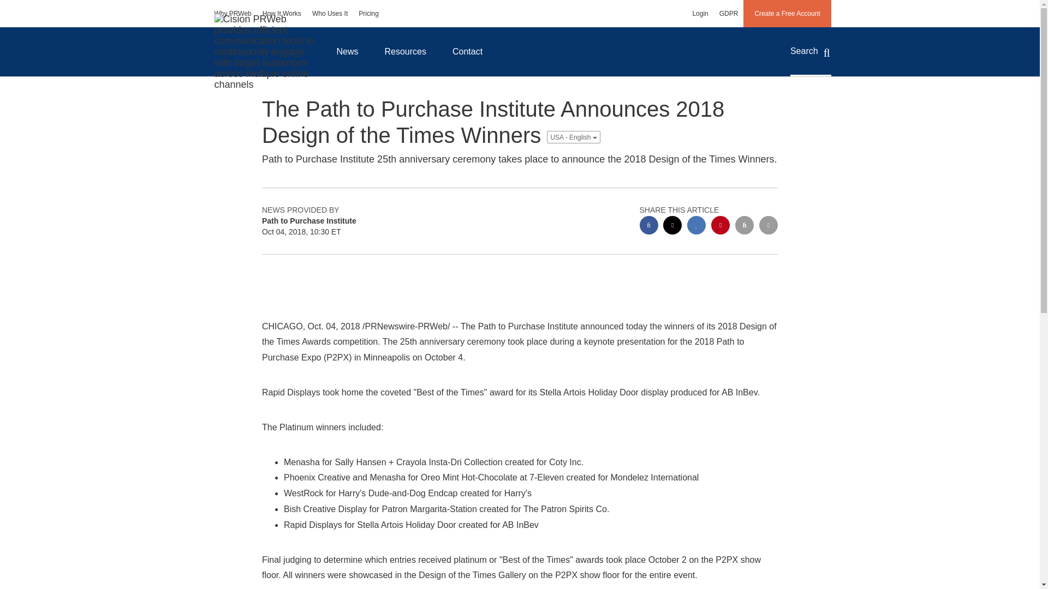  What do you see at coordinates (347, 51) in the screenshot?
I see `News` at bounding box center [347, 51].